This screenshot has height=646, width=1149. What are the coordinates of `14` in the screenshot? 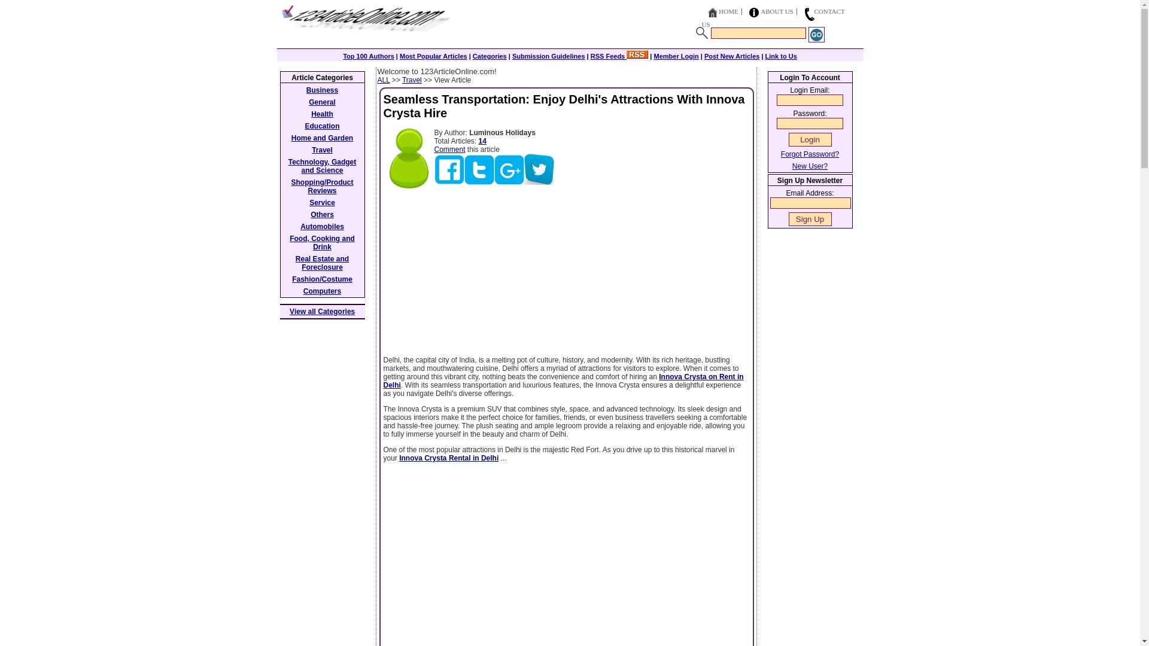 It's located at (482, 141).